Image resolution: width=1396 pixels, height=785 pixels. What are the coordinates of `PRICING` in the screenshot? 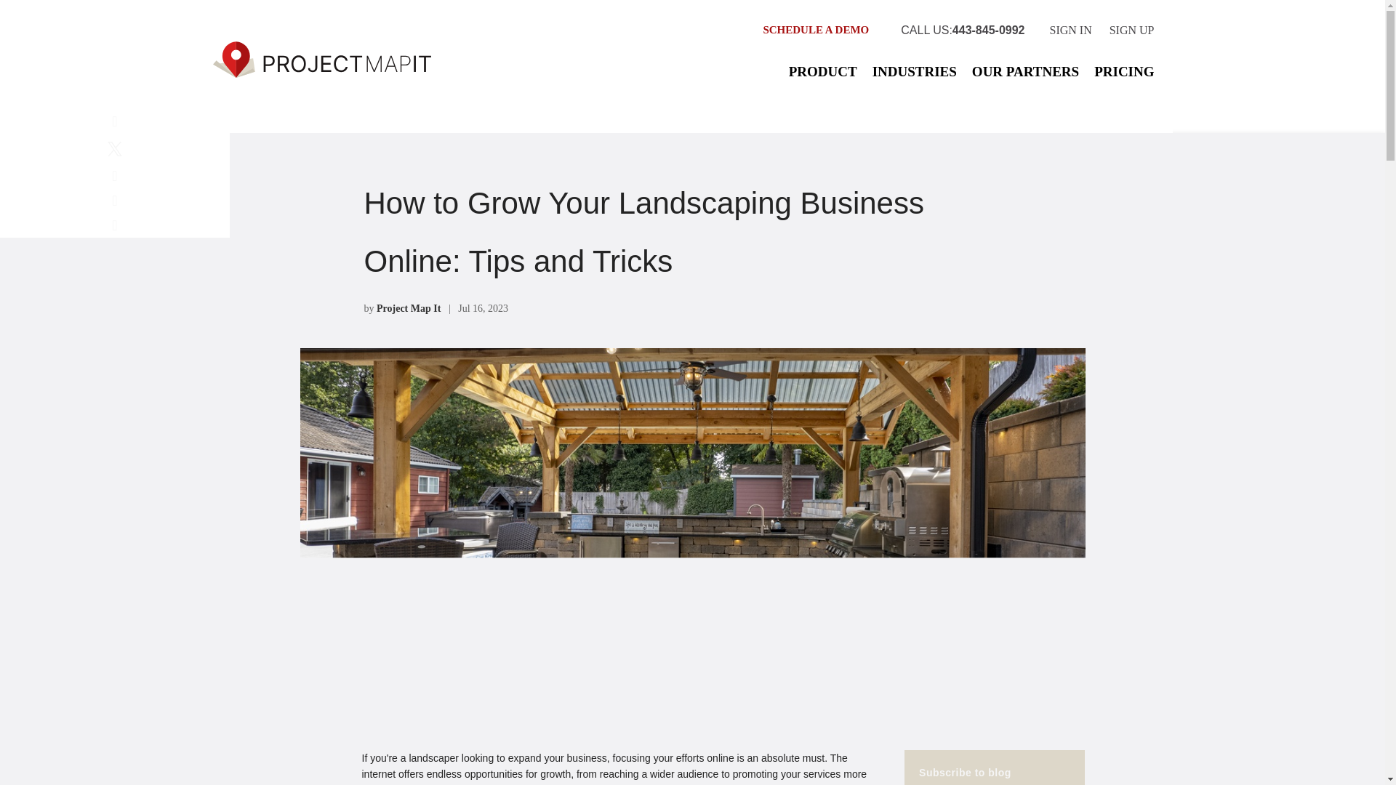 It's located at (1124, 71).